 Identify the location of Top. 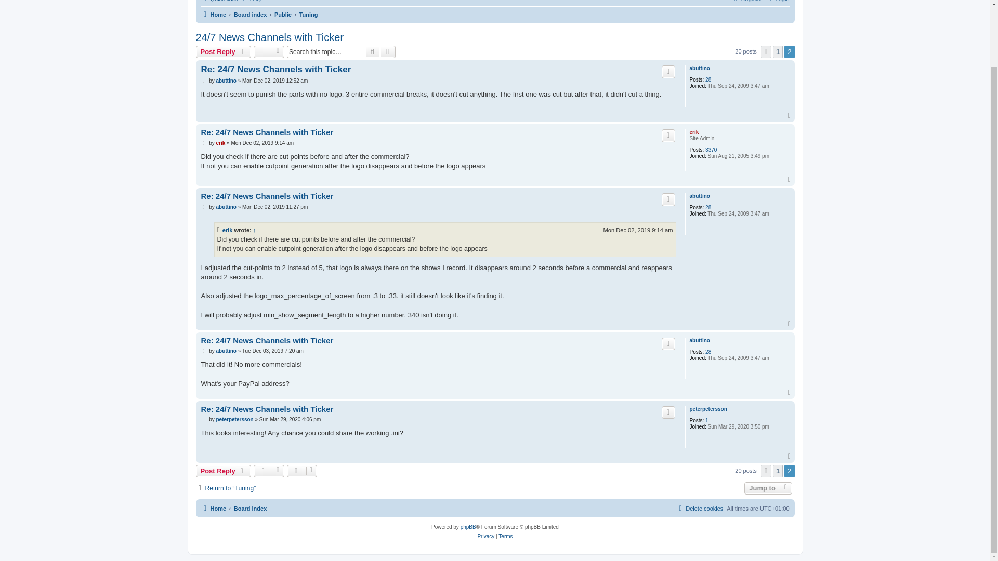
(790, 116).